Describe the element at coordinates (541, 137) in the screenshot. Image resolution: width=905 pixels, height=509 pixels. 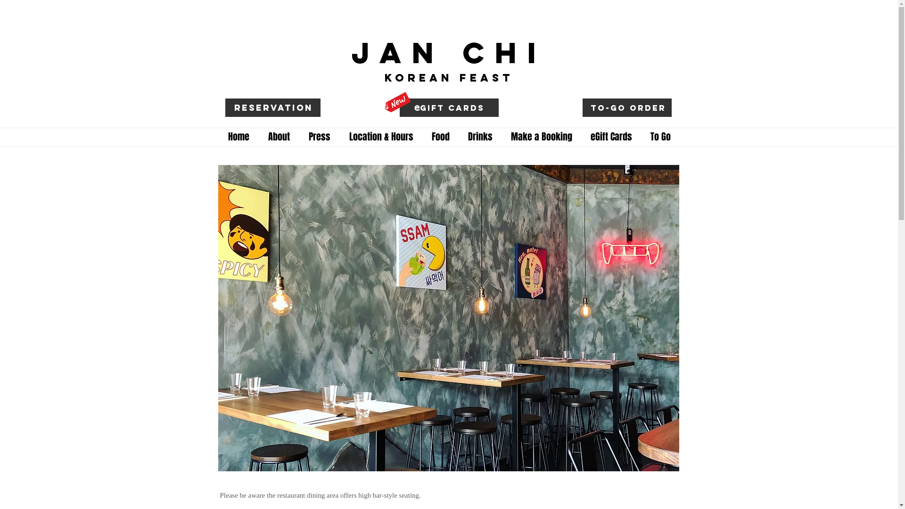
I see `Make a Booking` at that location.